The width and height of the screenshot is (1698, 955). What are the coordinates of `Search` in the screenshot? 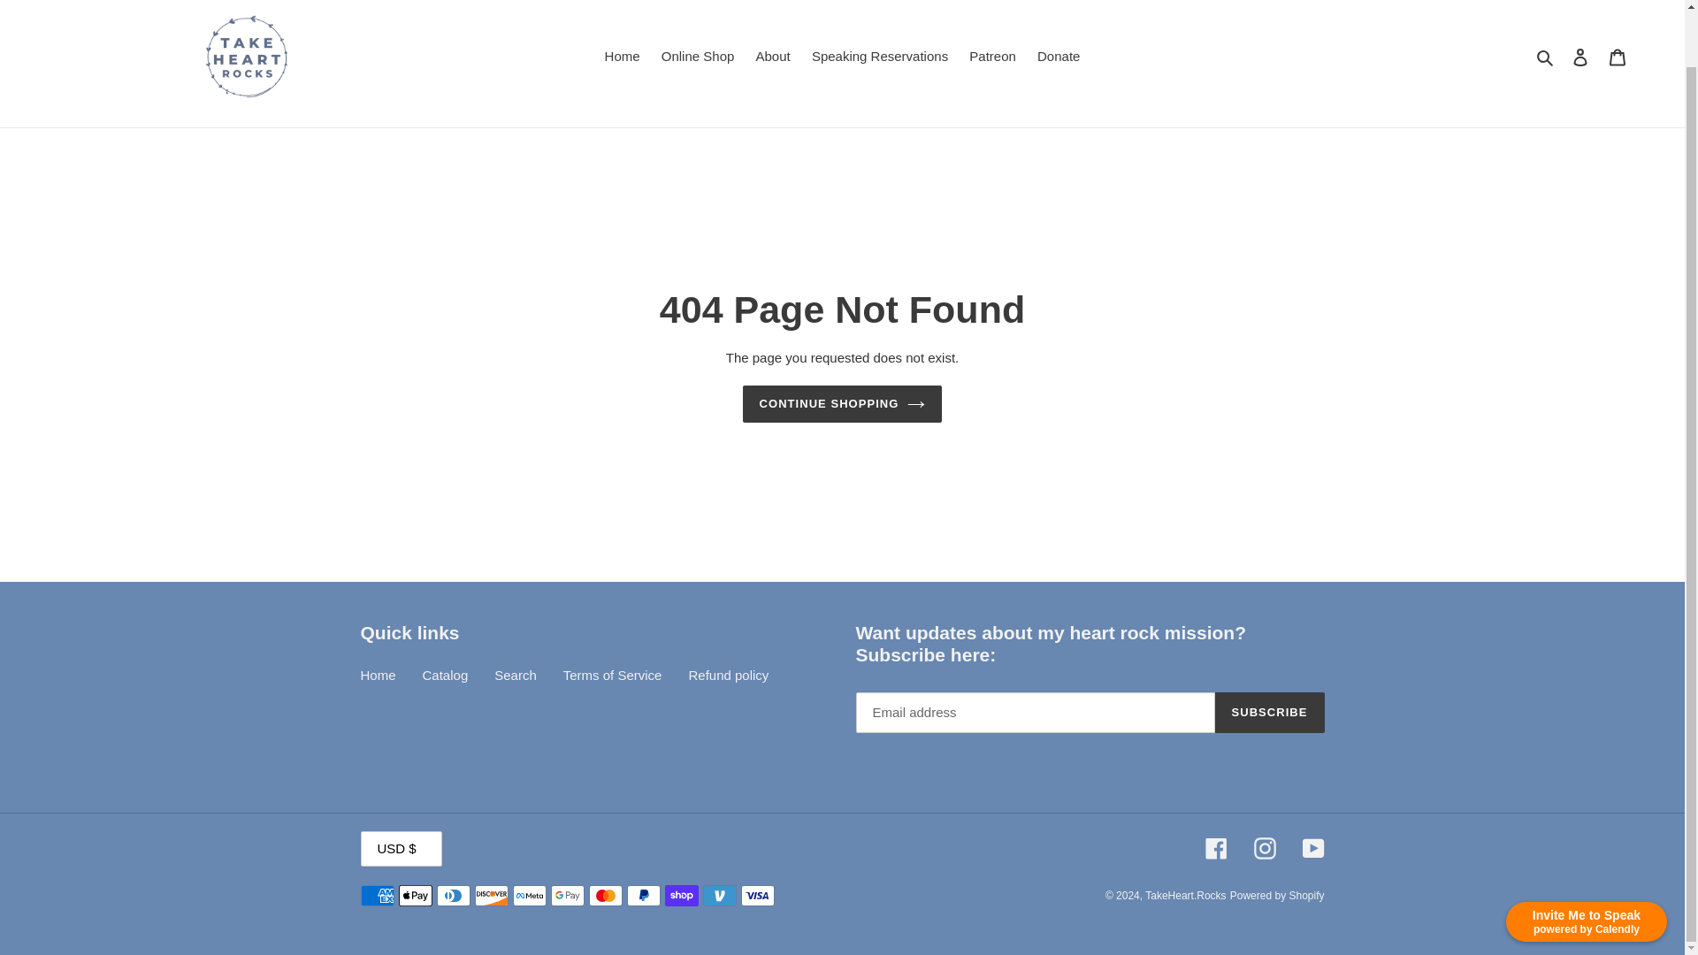 It's located at (1546, 57).